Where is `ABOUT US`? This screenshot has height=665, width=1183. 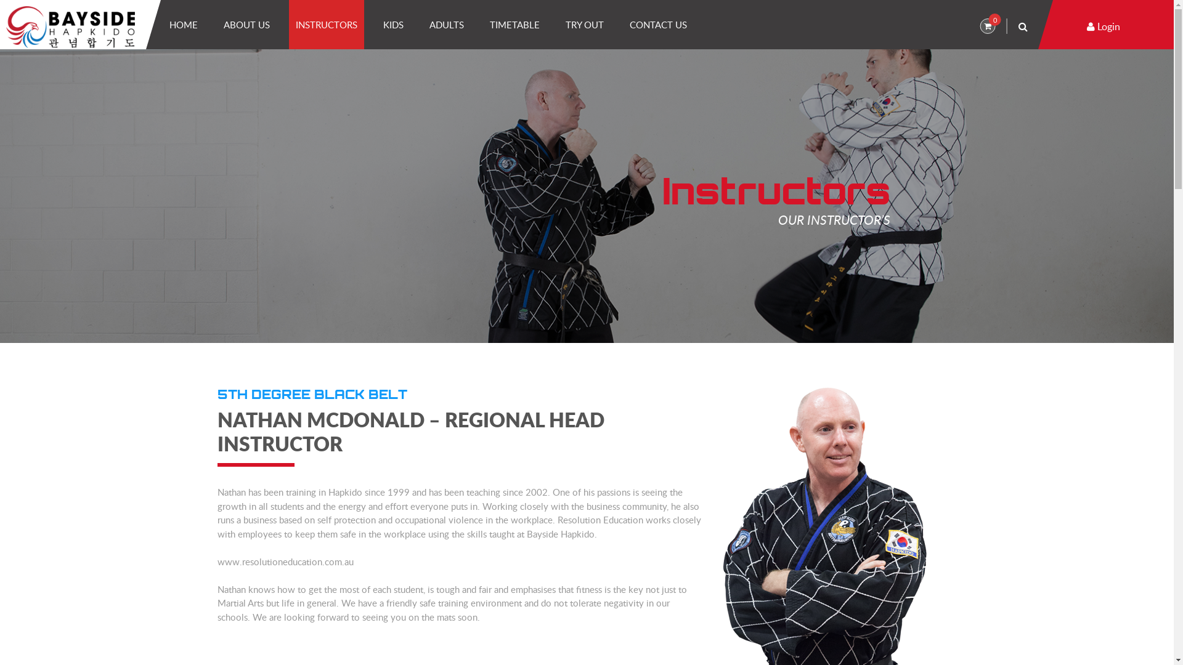
ABOUT US is located at coordinates (246, 25).